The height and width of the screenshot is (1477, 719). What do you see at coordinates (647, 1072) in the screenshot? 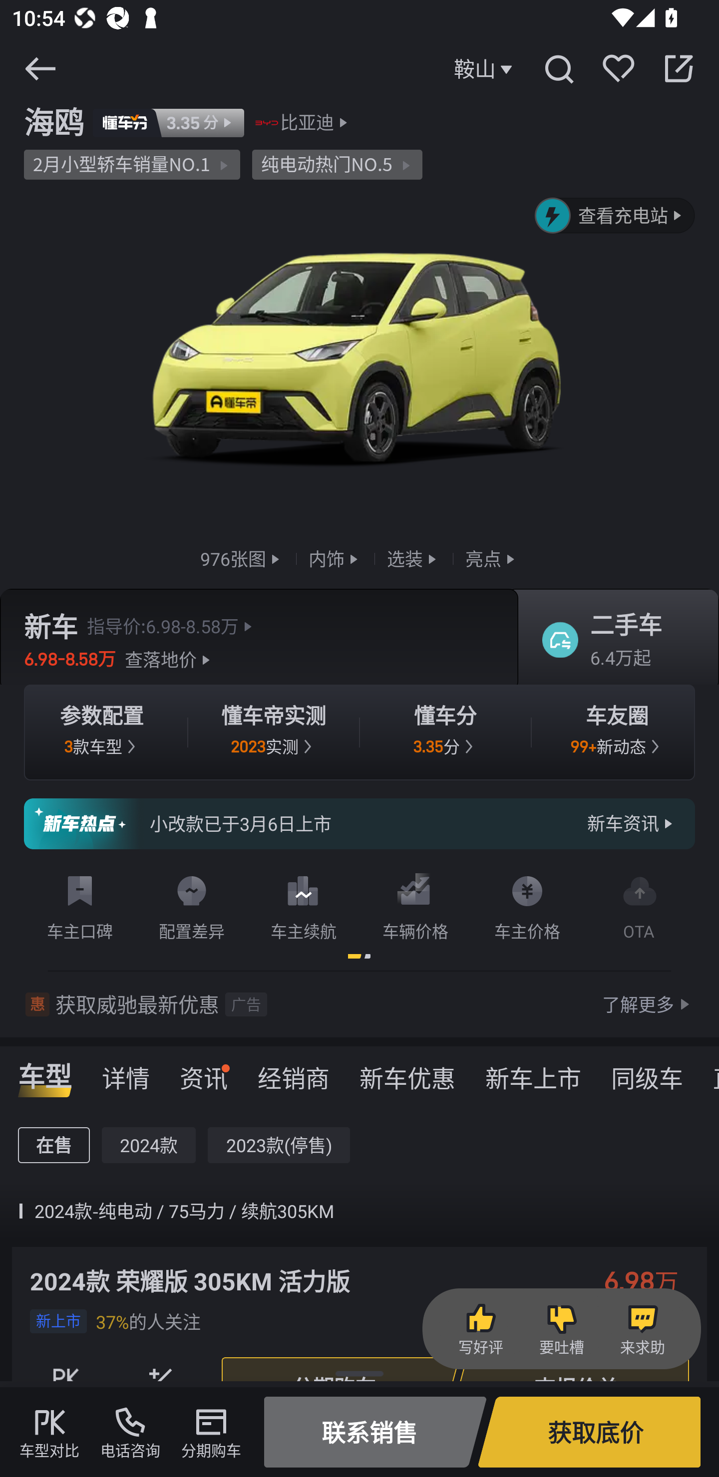
I see `同级车` at bounding box center [647, 1072].